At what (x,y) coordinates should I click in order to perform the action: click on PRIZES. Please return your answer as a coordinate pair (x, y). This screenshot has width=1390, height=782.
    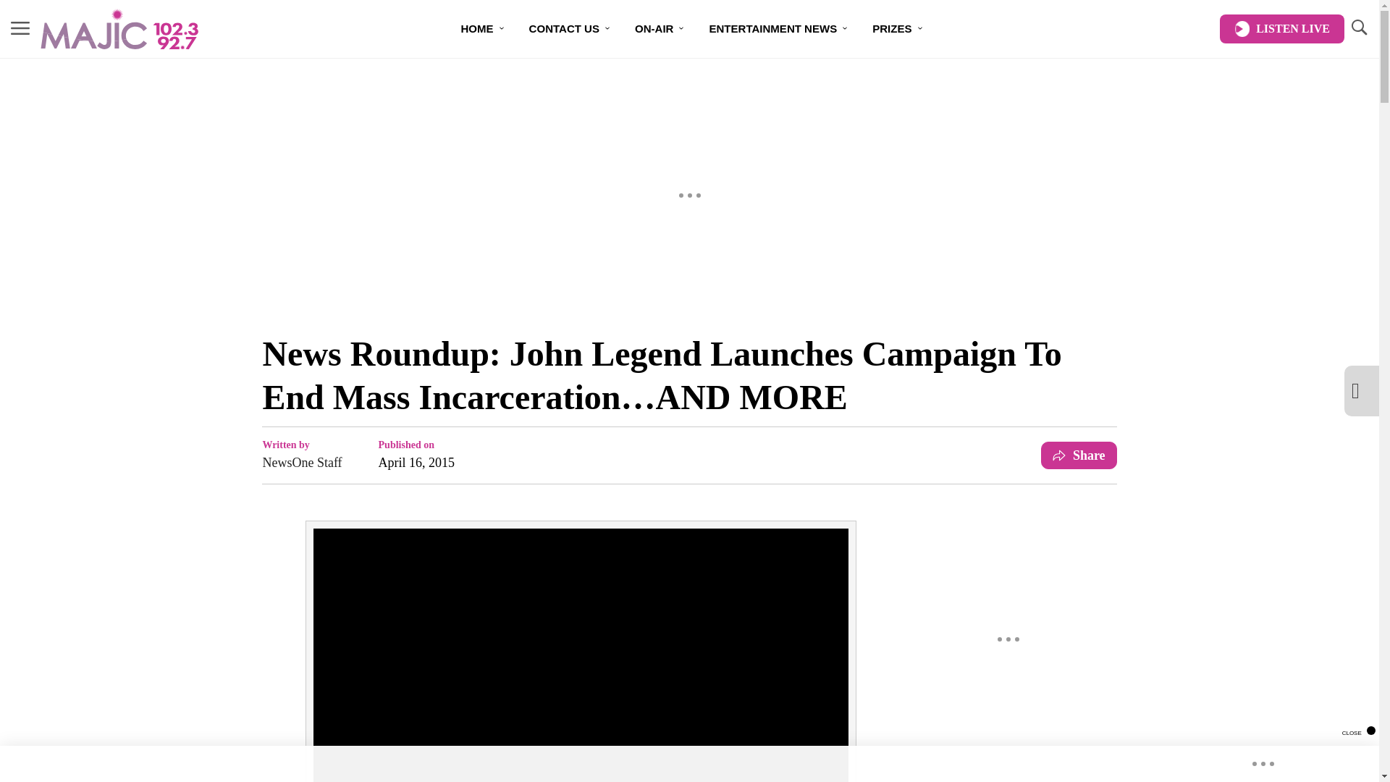
    Looking at the image, I should click on (898, 29).